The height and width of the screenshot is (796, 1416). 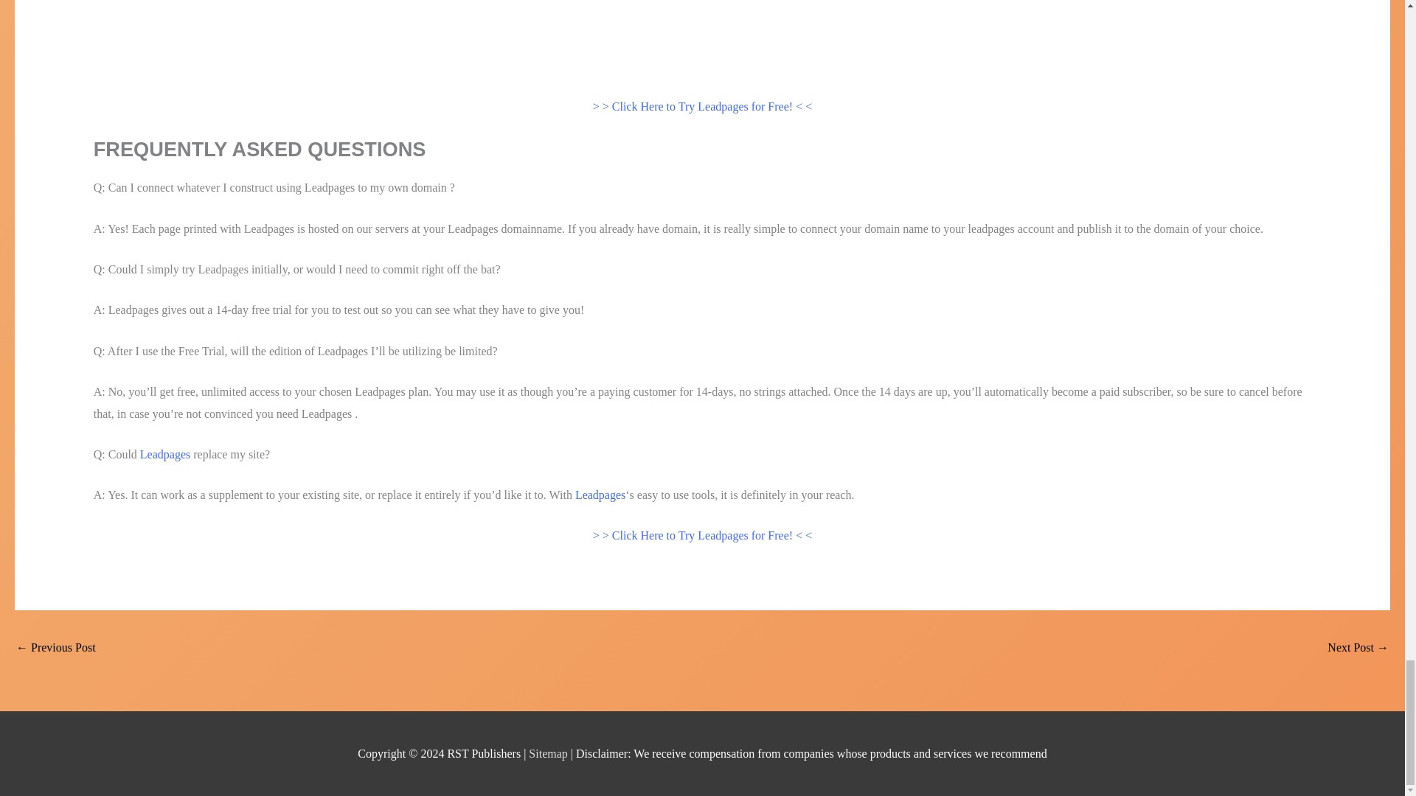 I want to click on How to Add a Video to Leadpages, so click(x=56, y=649).